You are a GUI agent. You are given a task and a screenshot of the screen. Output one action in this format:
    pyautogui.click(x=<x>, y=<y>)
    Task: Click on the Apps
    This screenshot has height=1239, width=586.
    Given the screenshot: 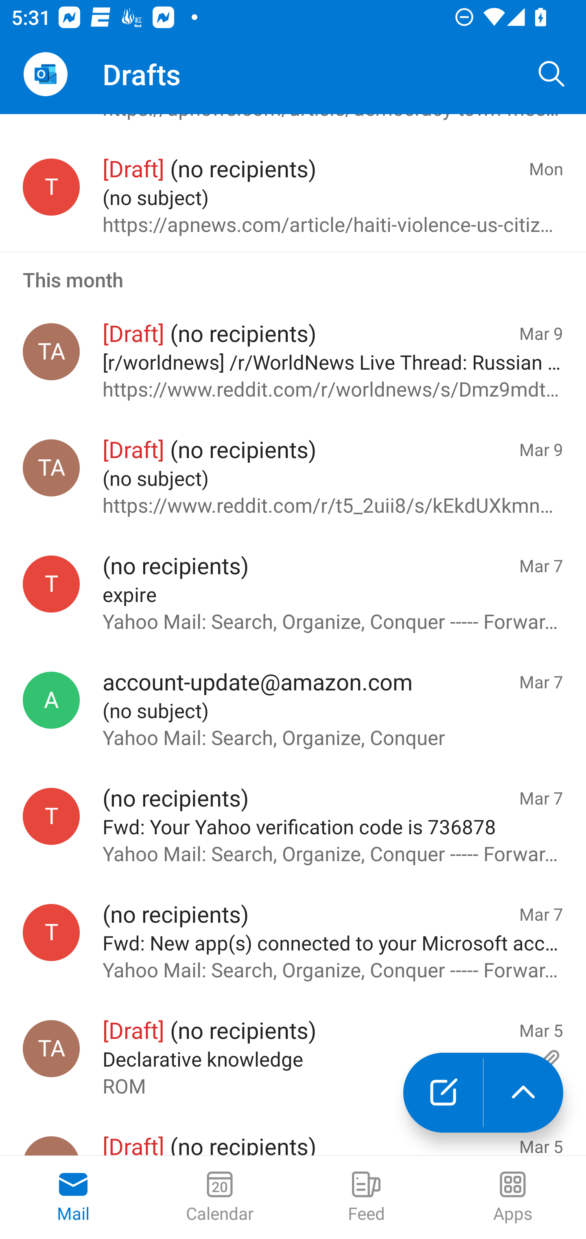 What is the action you would take?
    pyautogui.click(x=513, y=1197)
    